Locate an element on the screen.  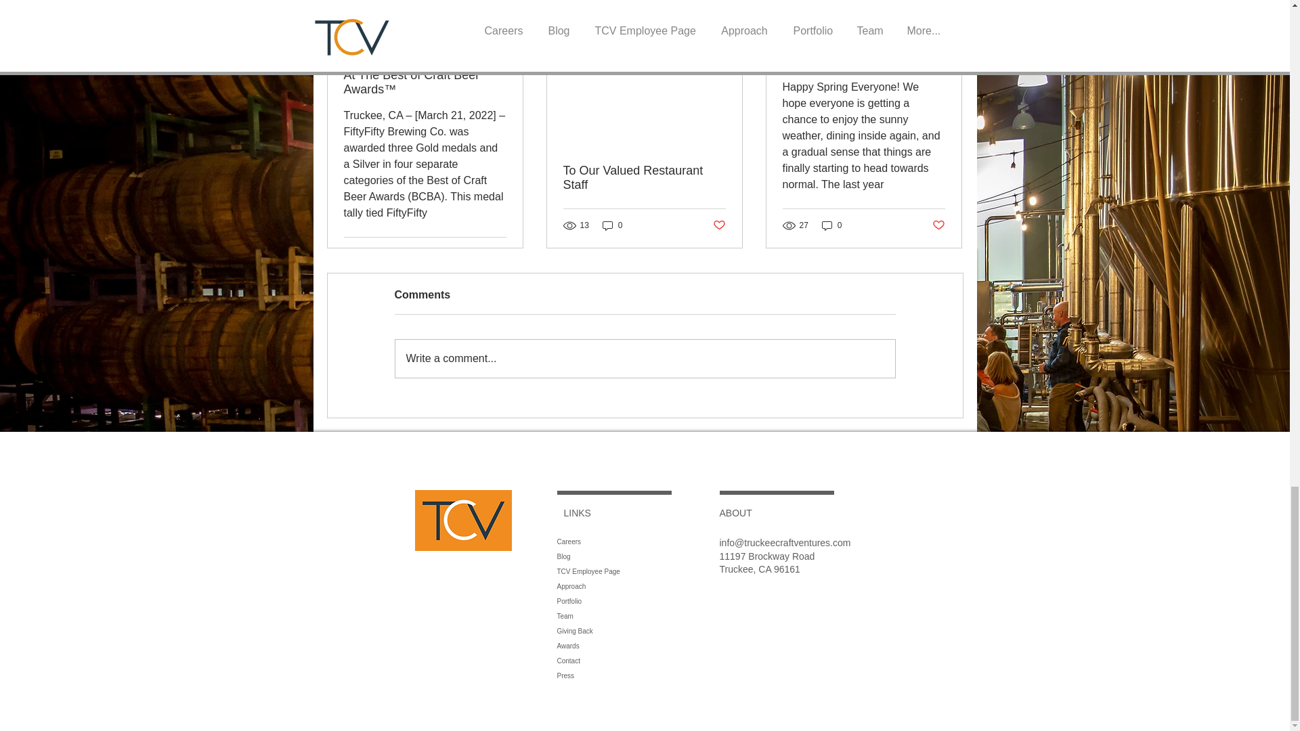
To Our Valued Restaurant Staff is located at coordinates (644, 177).